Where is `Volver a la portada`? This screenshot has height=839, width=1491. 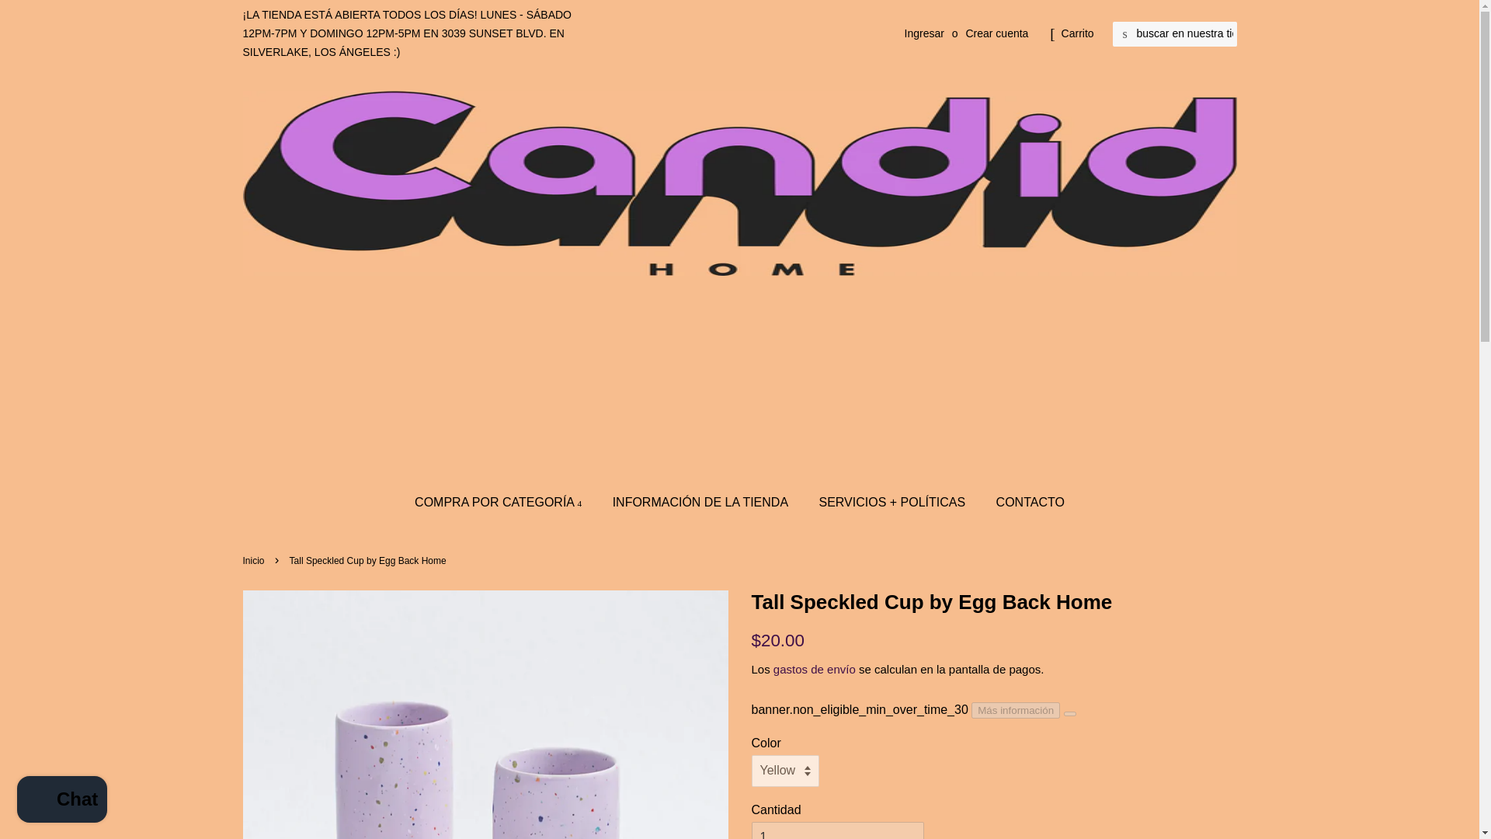
Volver a la portada is located at coordinates (255, 561).